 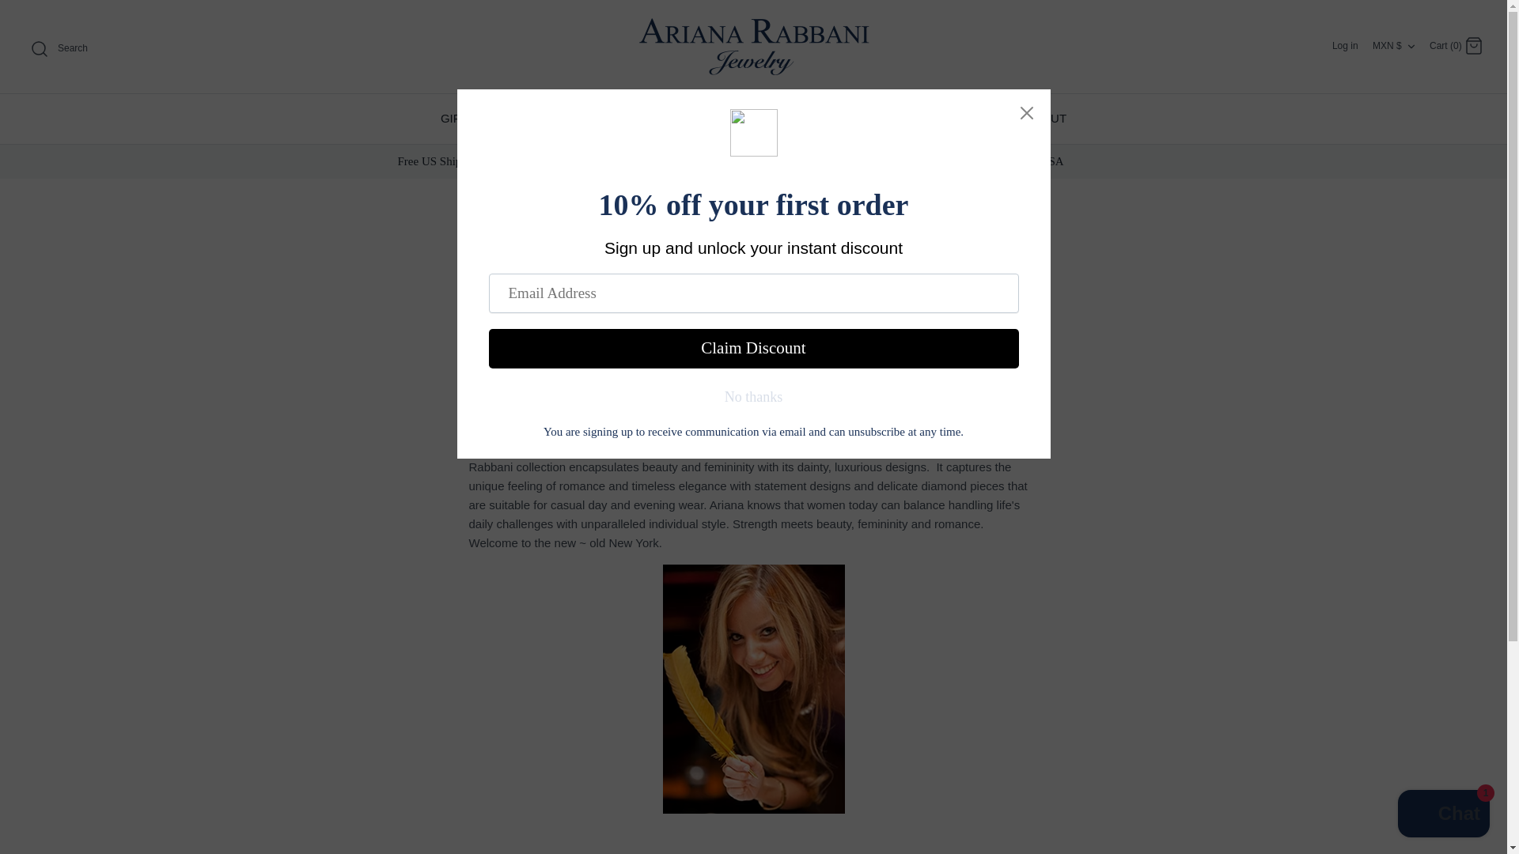 What do you see at coordinates (1046, 119) in the screenshot?
I see `ABOUT` at bounding box center [1046, 119].